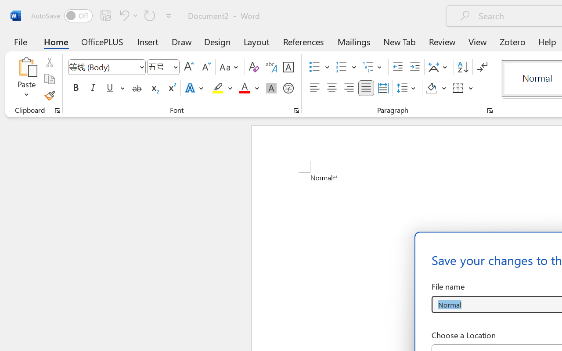  What do you see at coordinates (478, 41) in the screenshot?
I see `View` at bounding box center [478, 41].